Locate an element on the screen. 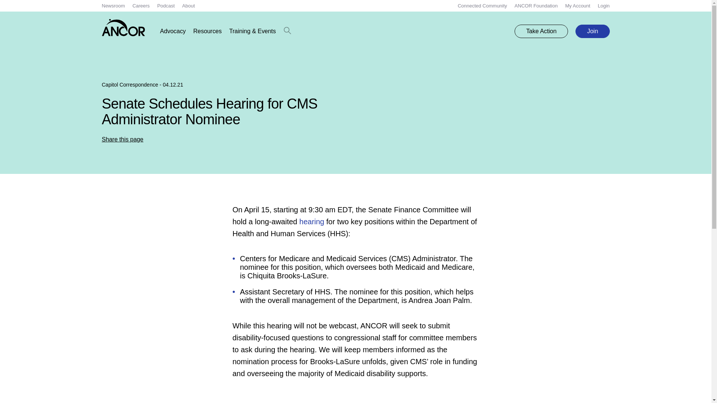  Resources is located at coordinates (208, 31).